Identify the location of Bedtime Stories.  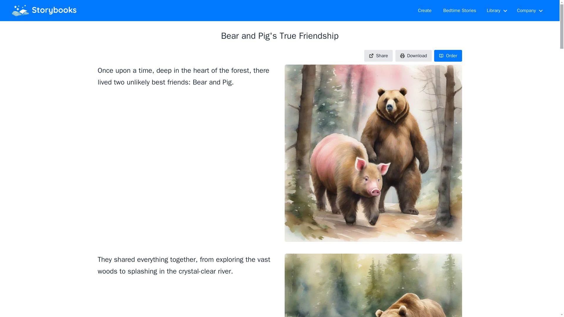
(460, 11).